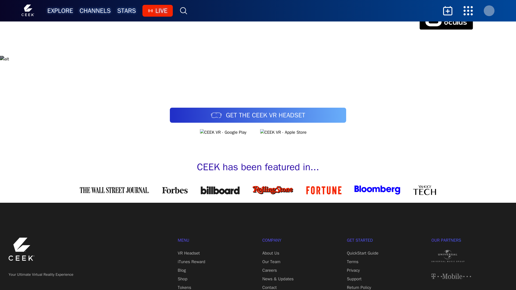 This screenshot has height=290, width=516. What do you see at coordinates (353, 270) in the screenshot?
I see `Privacy` at bounding box center [353, 270].